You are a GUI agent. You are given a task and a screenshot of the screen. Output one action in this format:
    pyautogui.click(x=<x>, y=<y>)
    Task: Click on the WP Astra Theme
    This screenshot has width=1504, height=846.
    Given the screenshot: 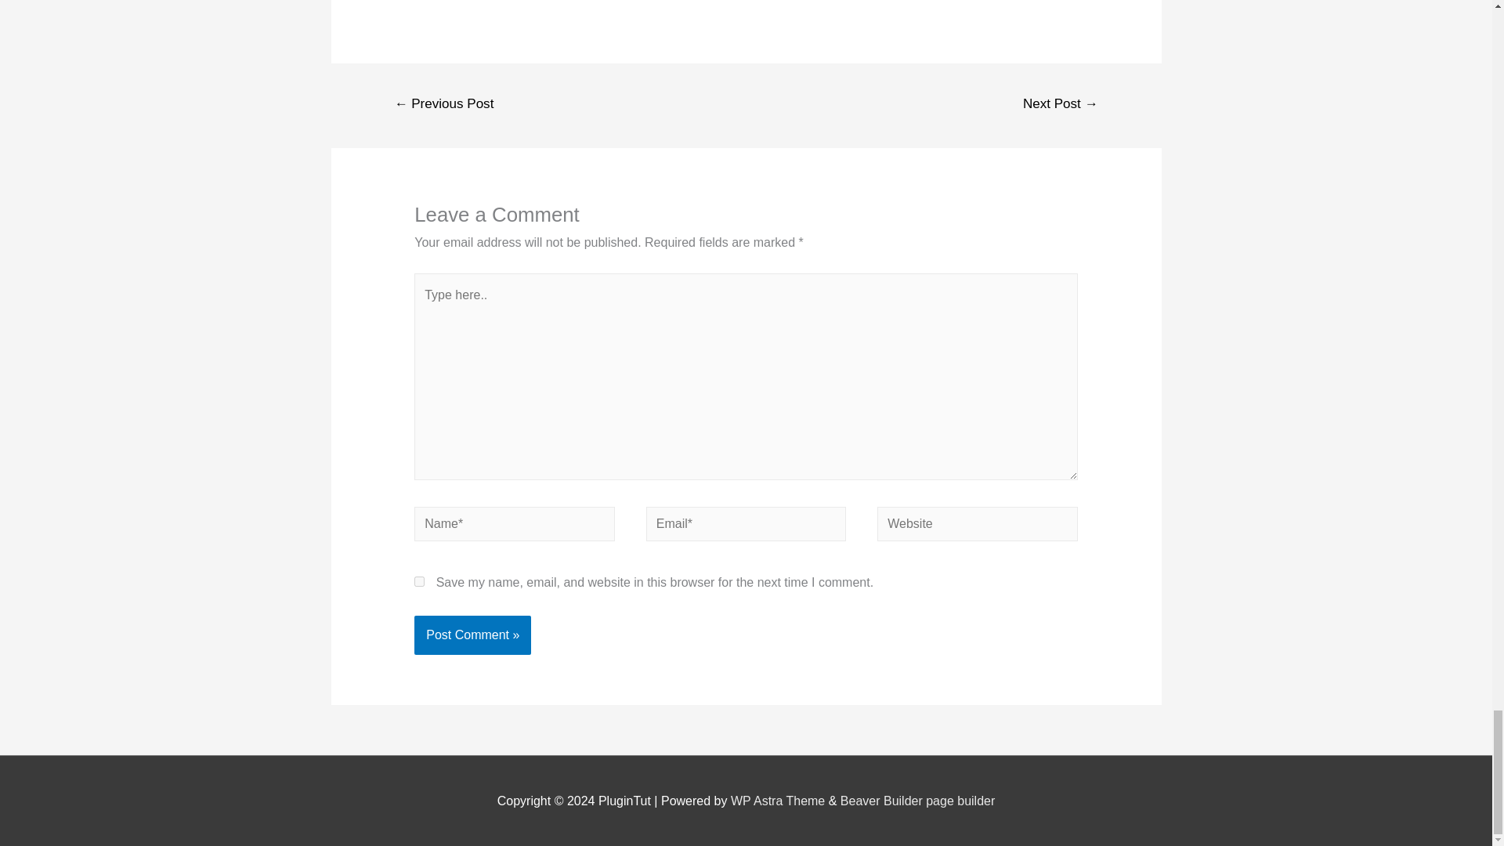 What is the action you would take?
    pyautogui.click(x=777, y=801)
    